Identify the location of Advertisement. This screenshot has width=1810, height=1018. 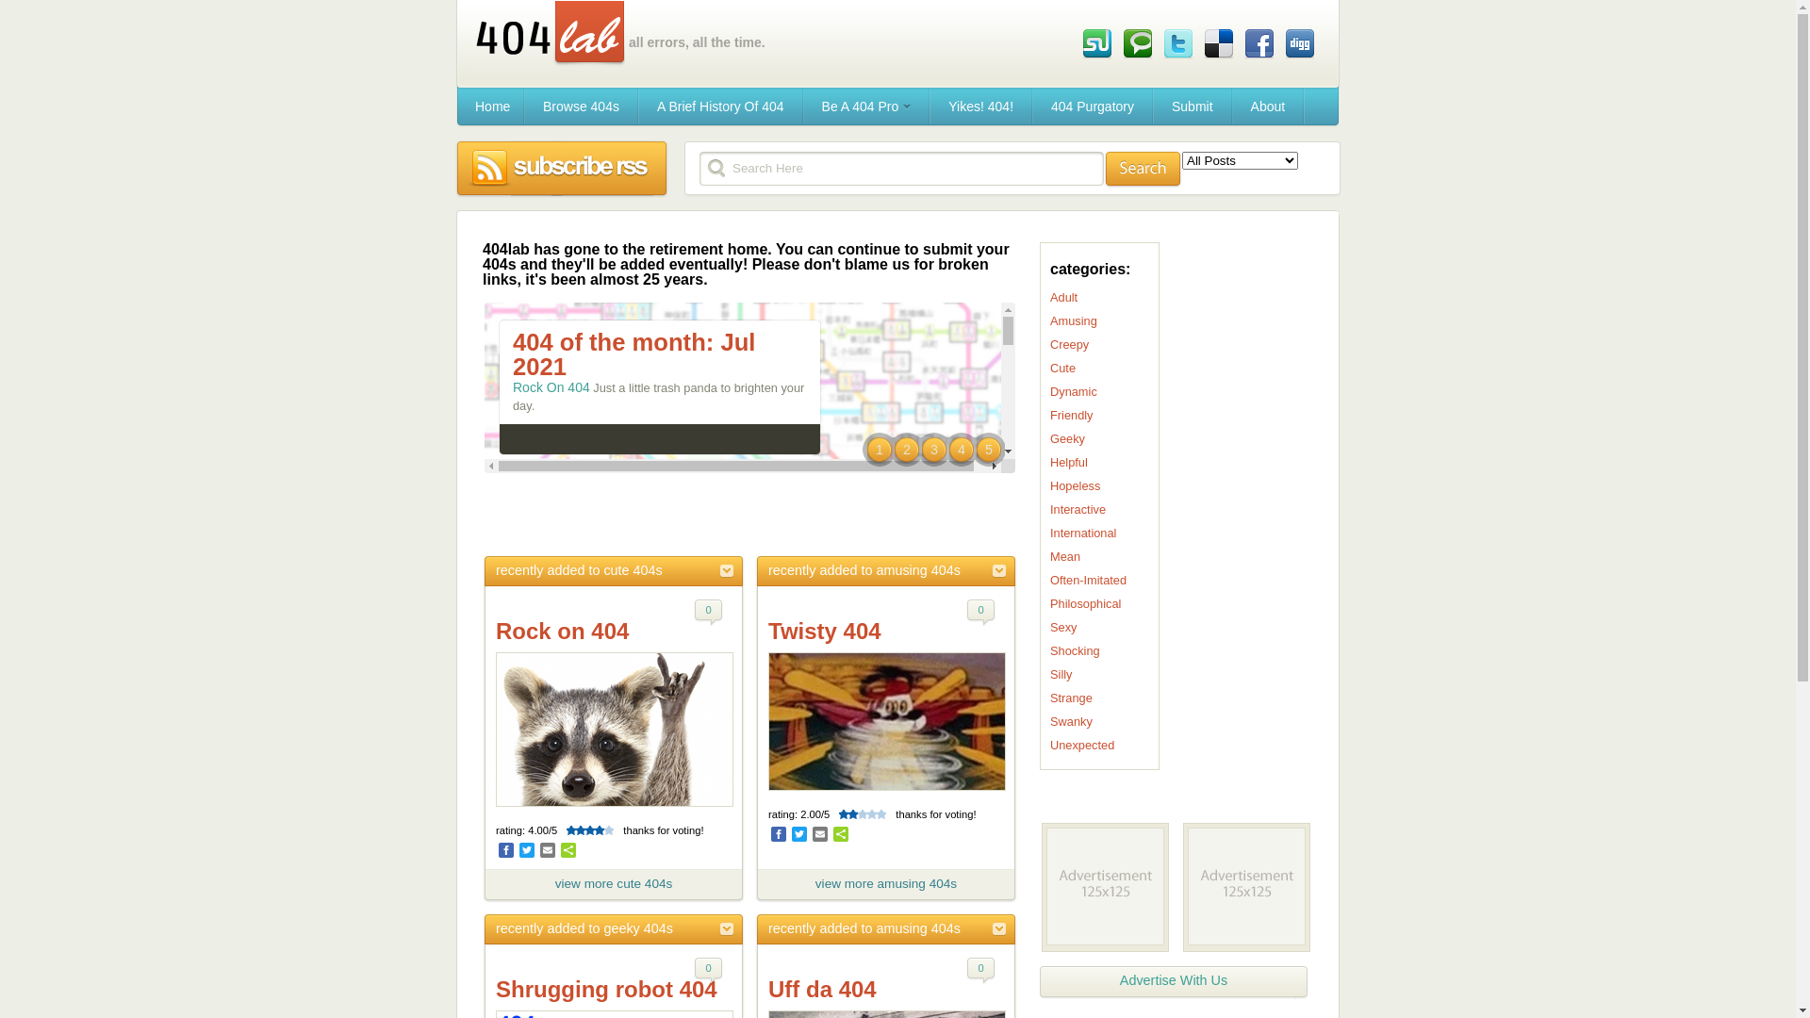
(749, 515).